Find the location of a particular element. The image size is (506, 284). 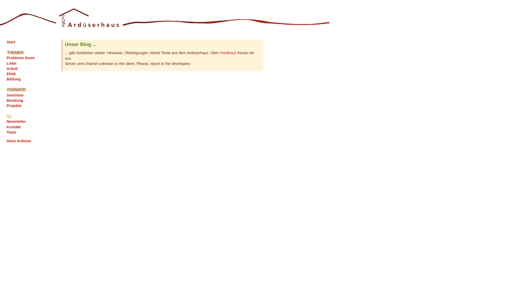

Seminare is located at coordinates (15, 95).